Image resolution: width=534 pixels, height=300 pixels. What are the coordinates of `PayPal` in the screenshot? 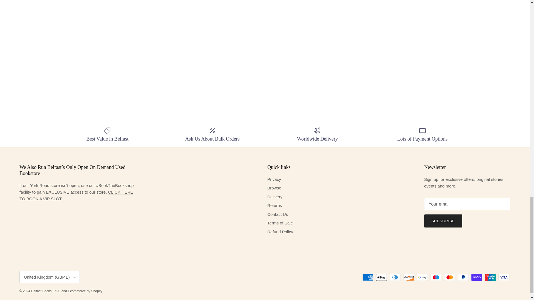 It's located at (463, 277).